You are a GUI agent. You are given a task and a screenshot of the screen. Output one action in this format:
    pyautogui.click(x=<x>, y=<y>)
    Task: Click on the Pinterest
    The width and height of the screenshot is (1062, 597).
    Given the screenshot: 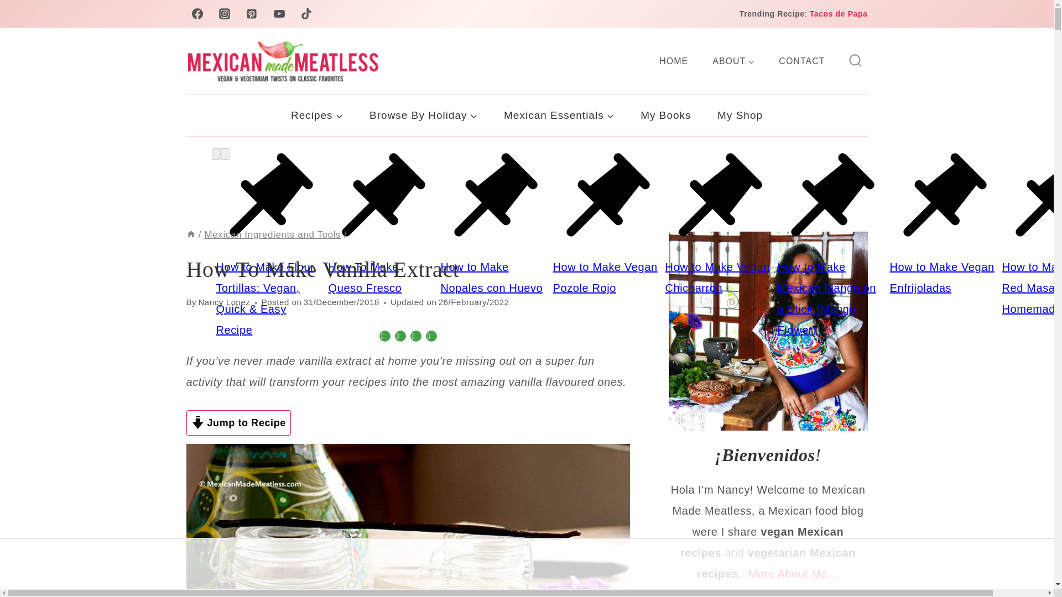 What is the action you would take?
    pyautogui.click(x=416, y=336)
    